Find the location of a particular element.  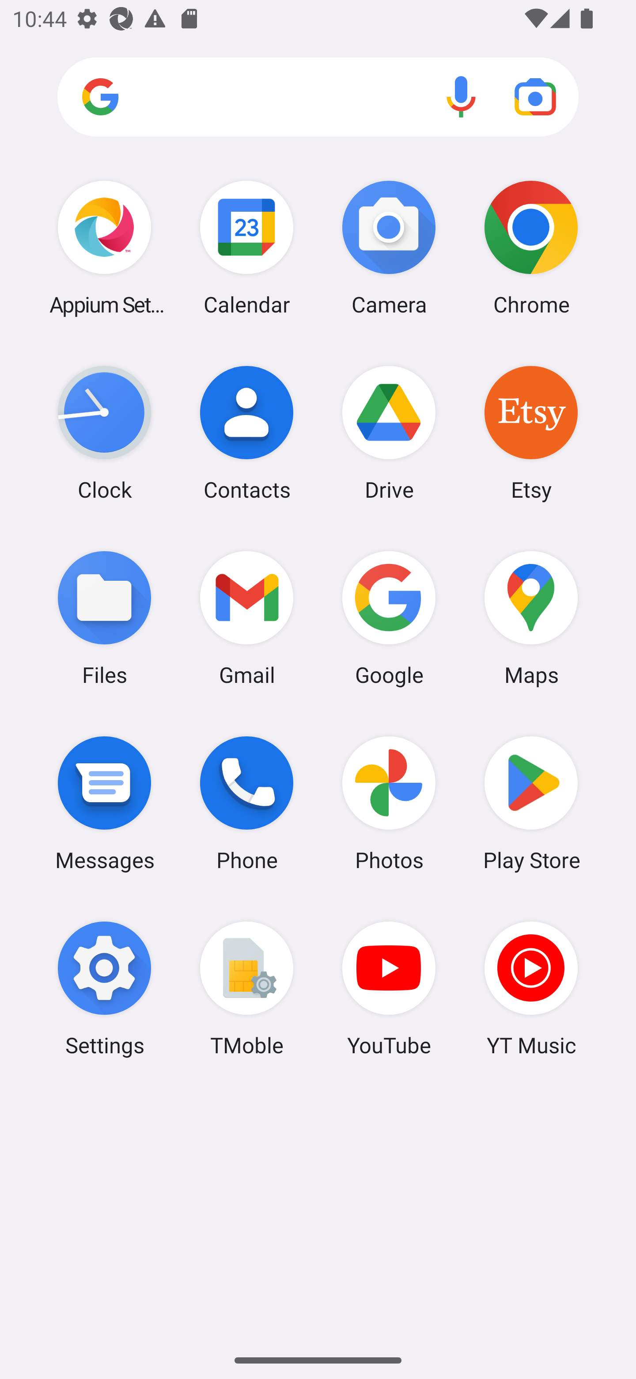

TMoble is located at coordinates (246, 989).